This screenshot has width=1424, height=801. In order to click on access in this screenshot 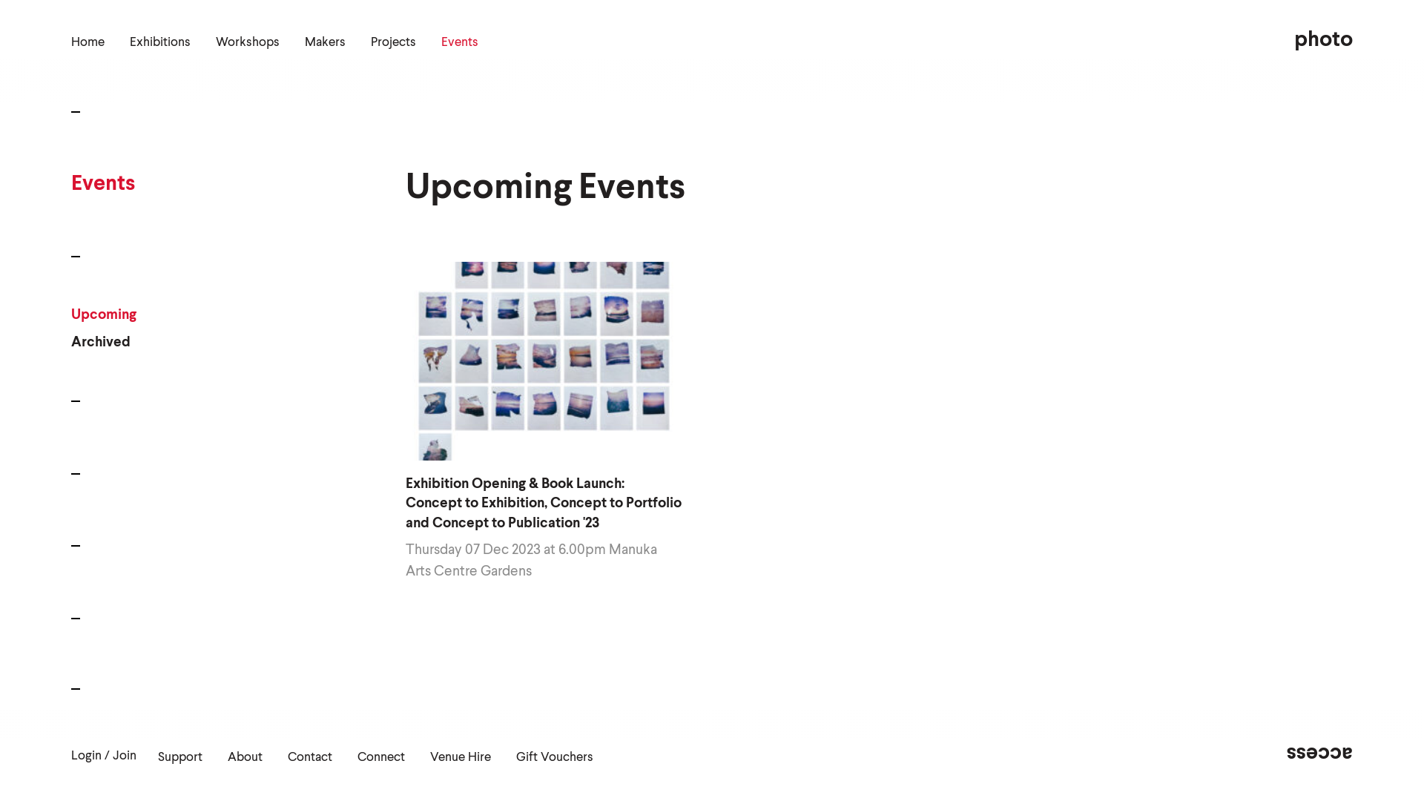, I will do `click(1320, 754)`.